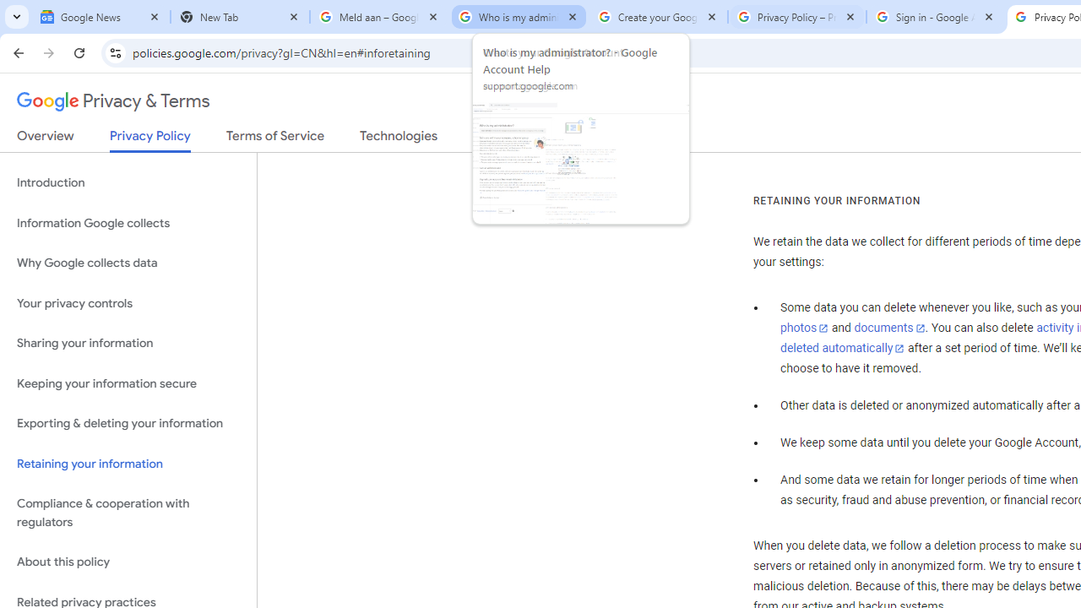 Image resolution: width=1081 pixels, height=608 pixels. I want to click on New Tab, so click(240, 17).